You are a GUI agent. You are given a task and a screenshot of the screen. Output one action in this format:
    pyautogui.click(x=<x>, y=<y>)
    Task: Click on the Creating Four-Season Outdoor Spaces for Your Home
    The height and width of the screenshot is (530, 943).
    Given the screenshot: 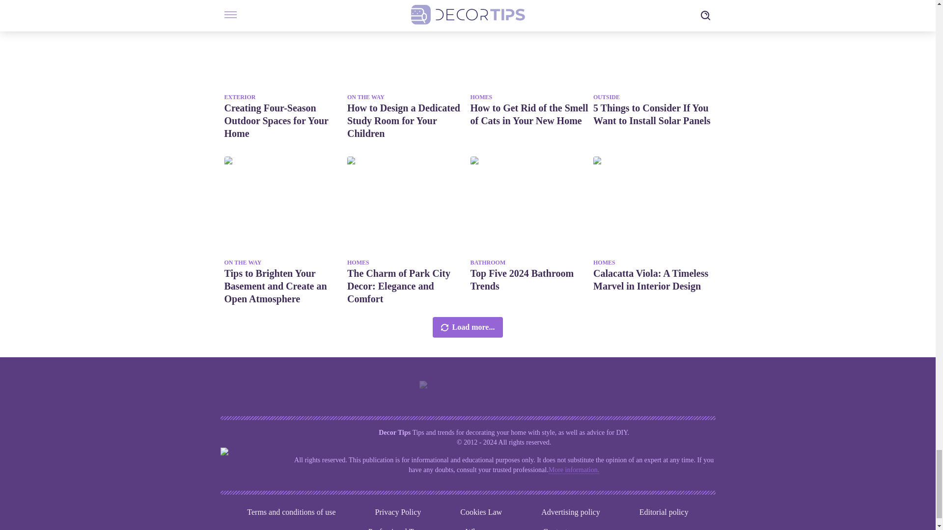 What is the action you would take?
    pyautogui.click(x=283, y=121)
    